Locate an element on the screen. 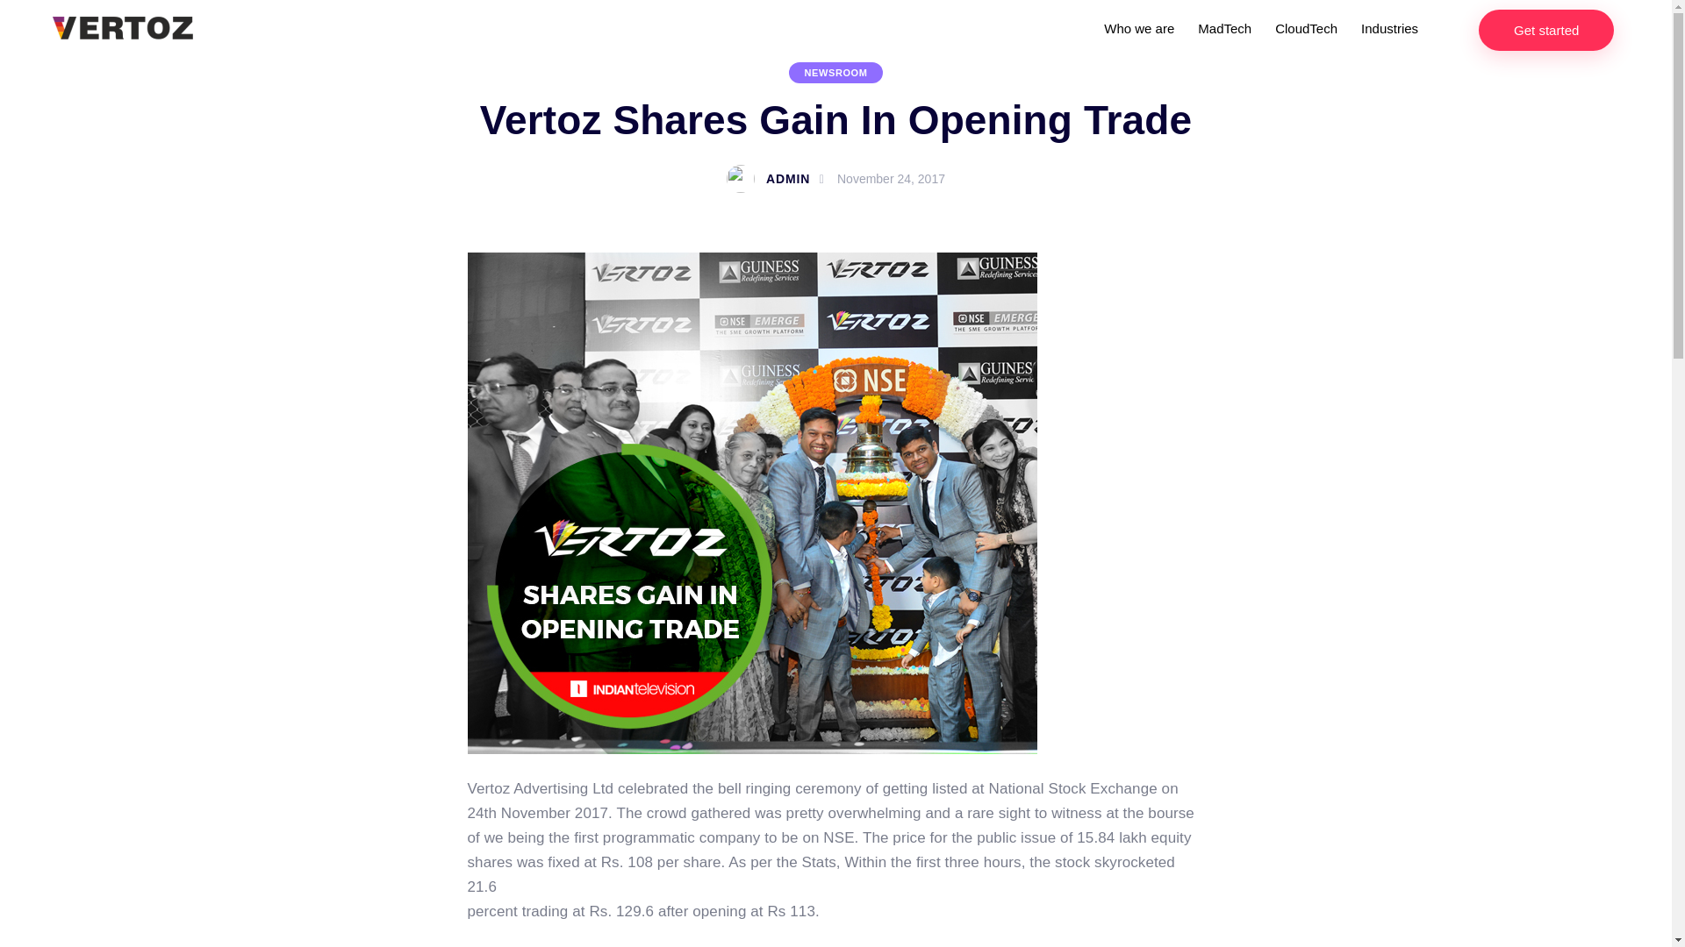 This screenshot has height=947, width=1685. Get started is located at coordinates (1546, 30).